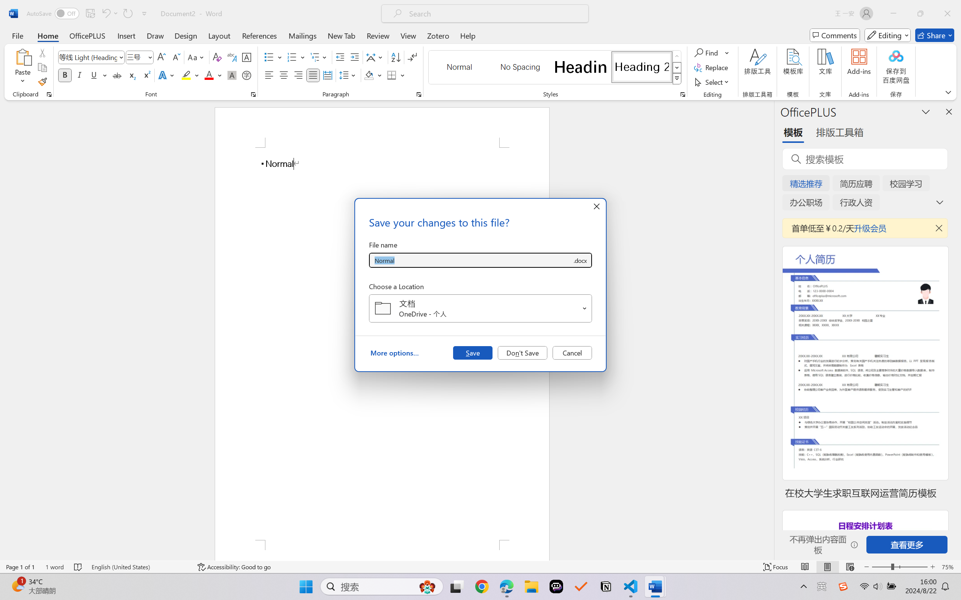  I want to click on Distributed, so click(327, 75).